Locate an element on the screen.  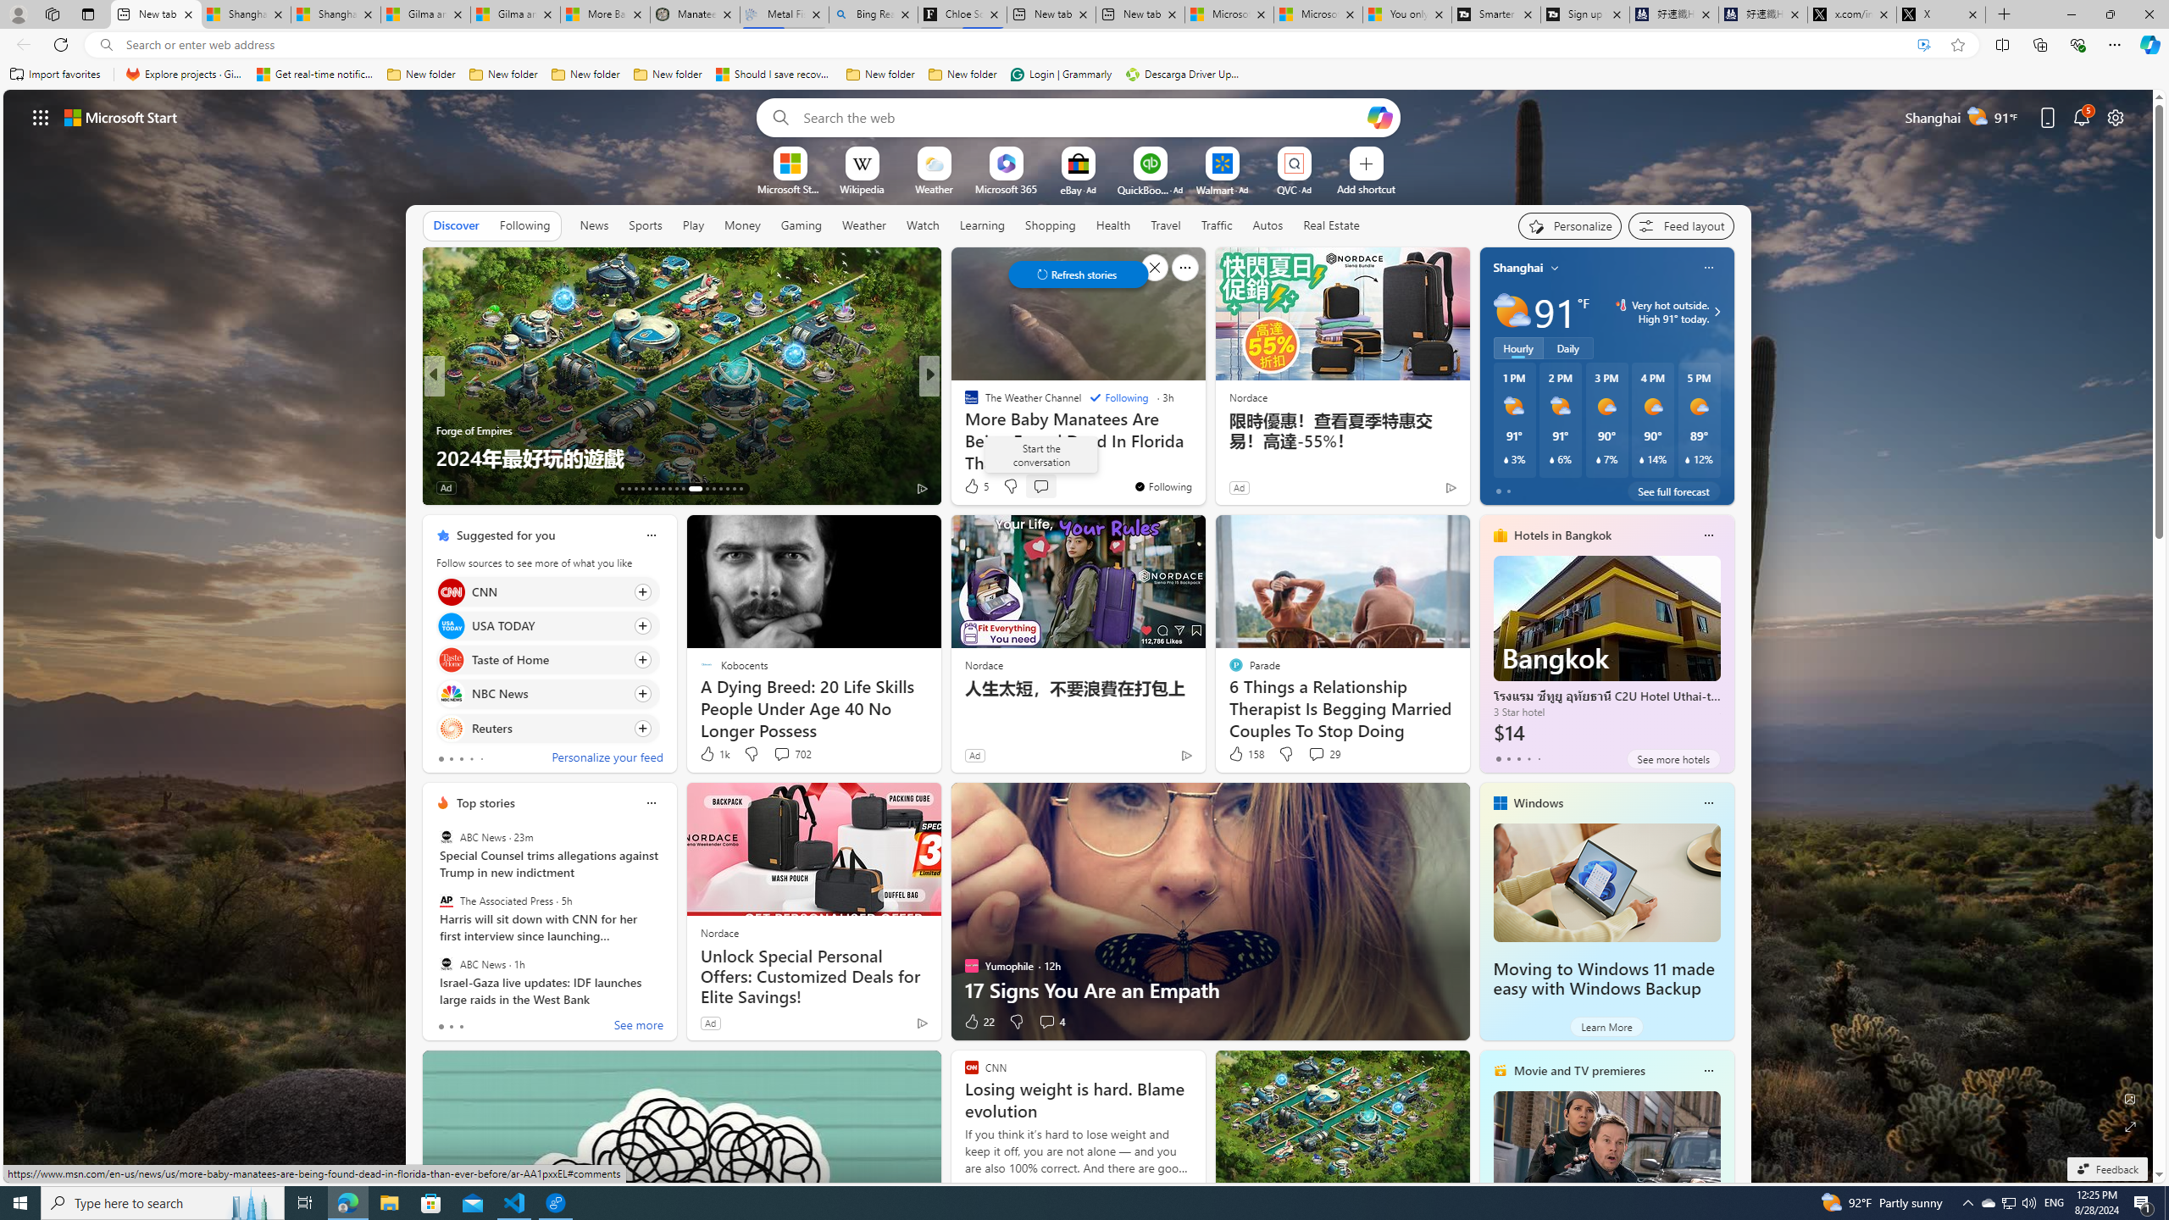
Shopping is located at coordinates (1051, 225).